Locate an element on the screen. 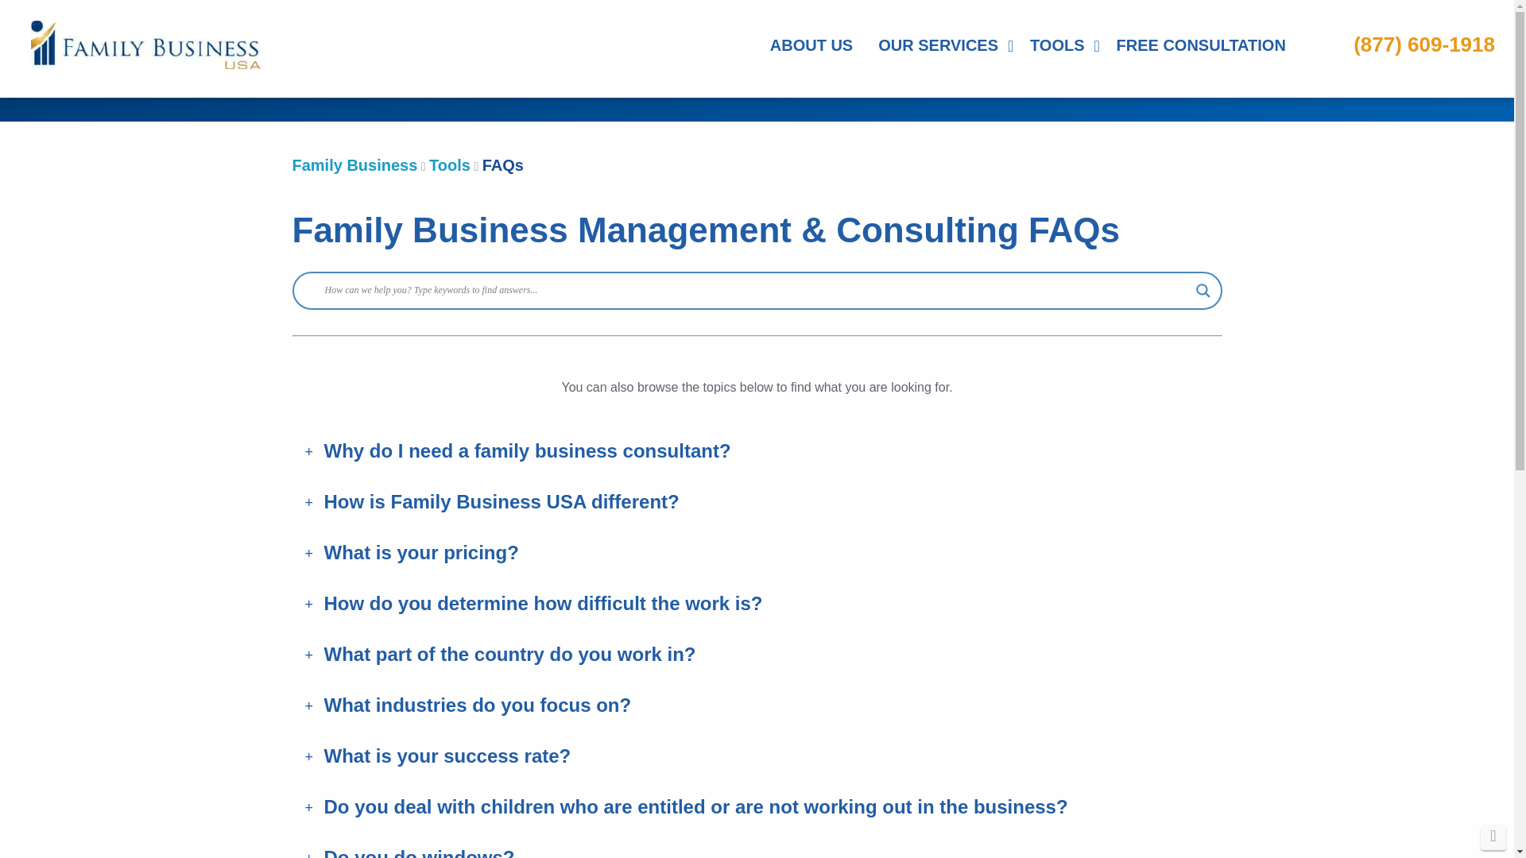 This screenshot has width=1526, height=858. Family Business is located at coordinates (355, 165).